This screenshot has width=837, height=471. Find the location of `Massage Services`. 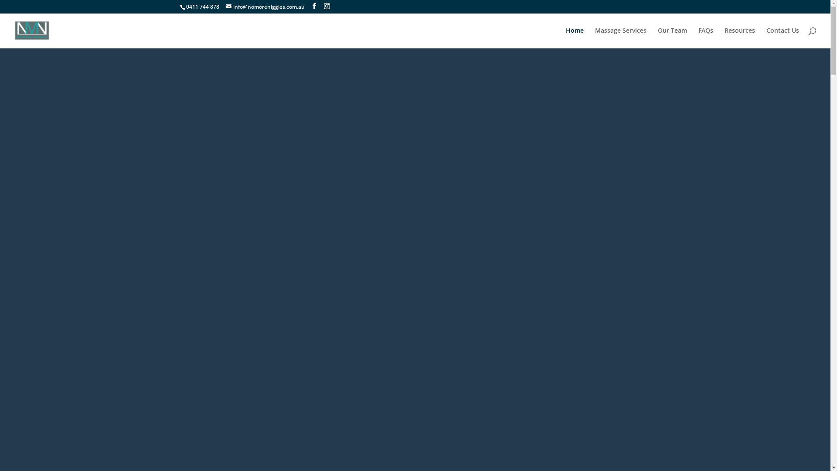

Massage Services is located at coordinates (621, 38).